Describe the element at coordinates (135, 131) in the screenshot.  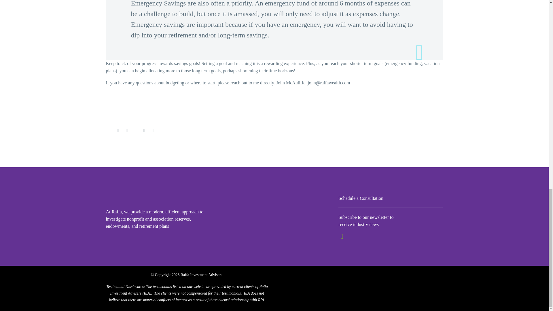
I see `Tumblr` at that location.